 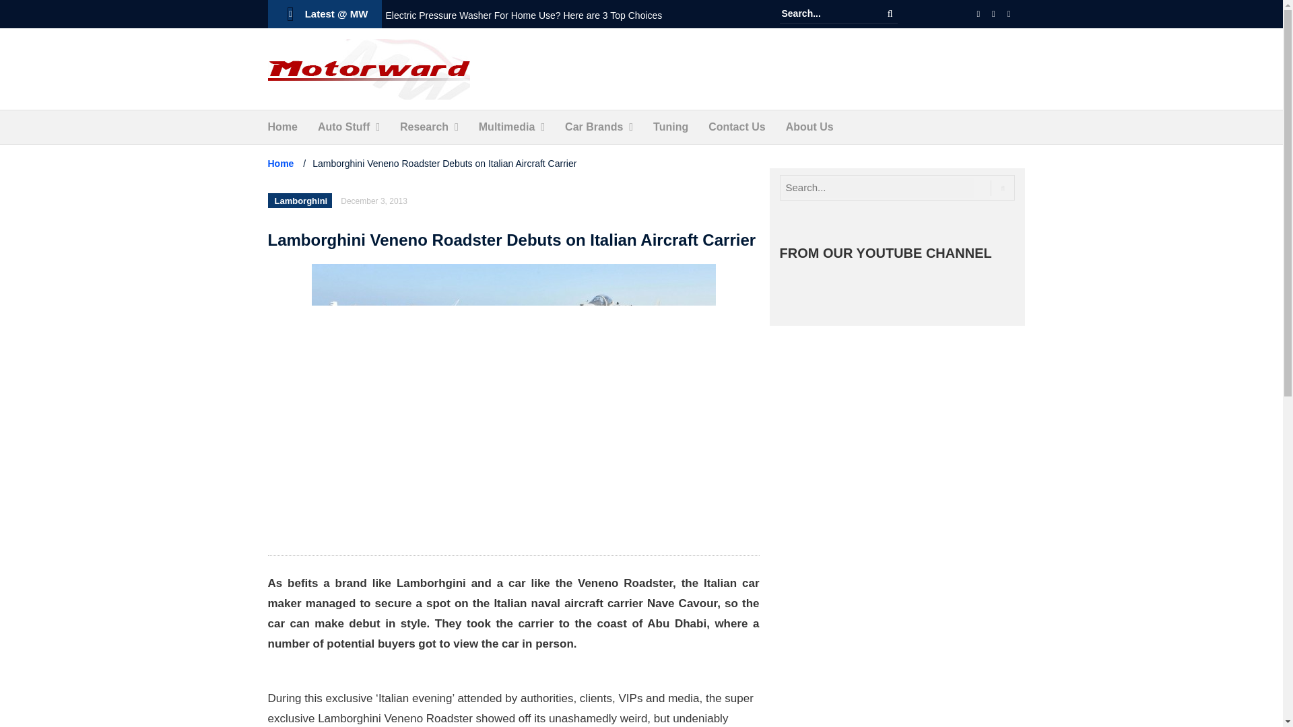 I want to click on Search  , so click(x=890, y=13).